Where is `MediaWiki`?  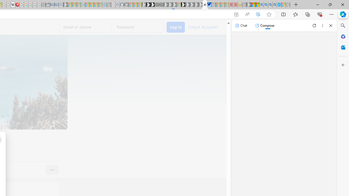
MediaWiki is located at coordinates (17, 5).